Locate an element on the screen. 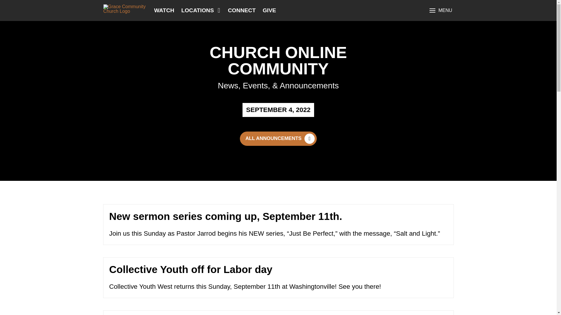 This screenshot has width=561, height=315. GIVE is located at coordinates (269, 10).